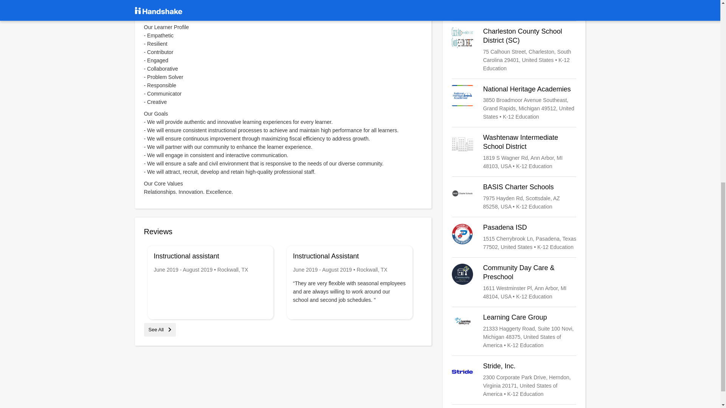 The width and height of the screenshot is (726, 408). I want to click on National Heritage Academies, so click(514, 103).